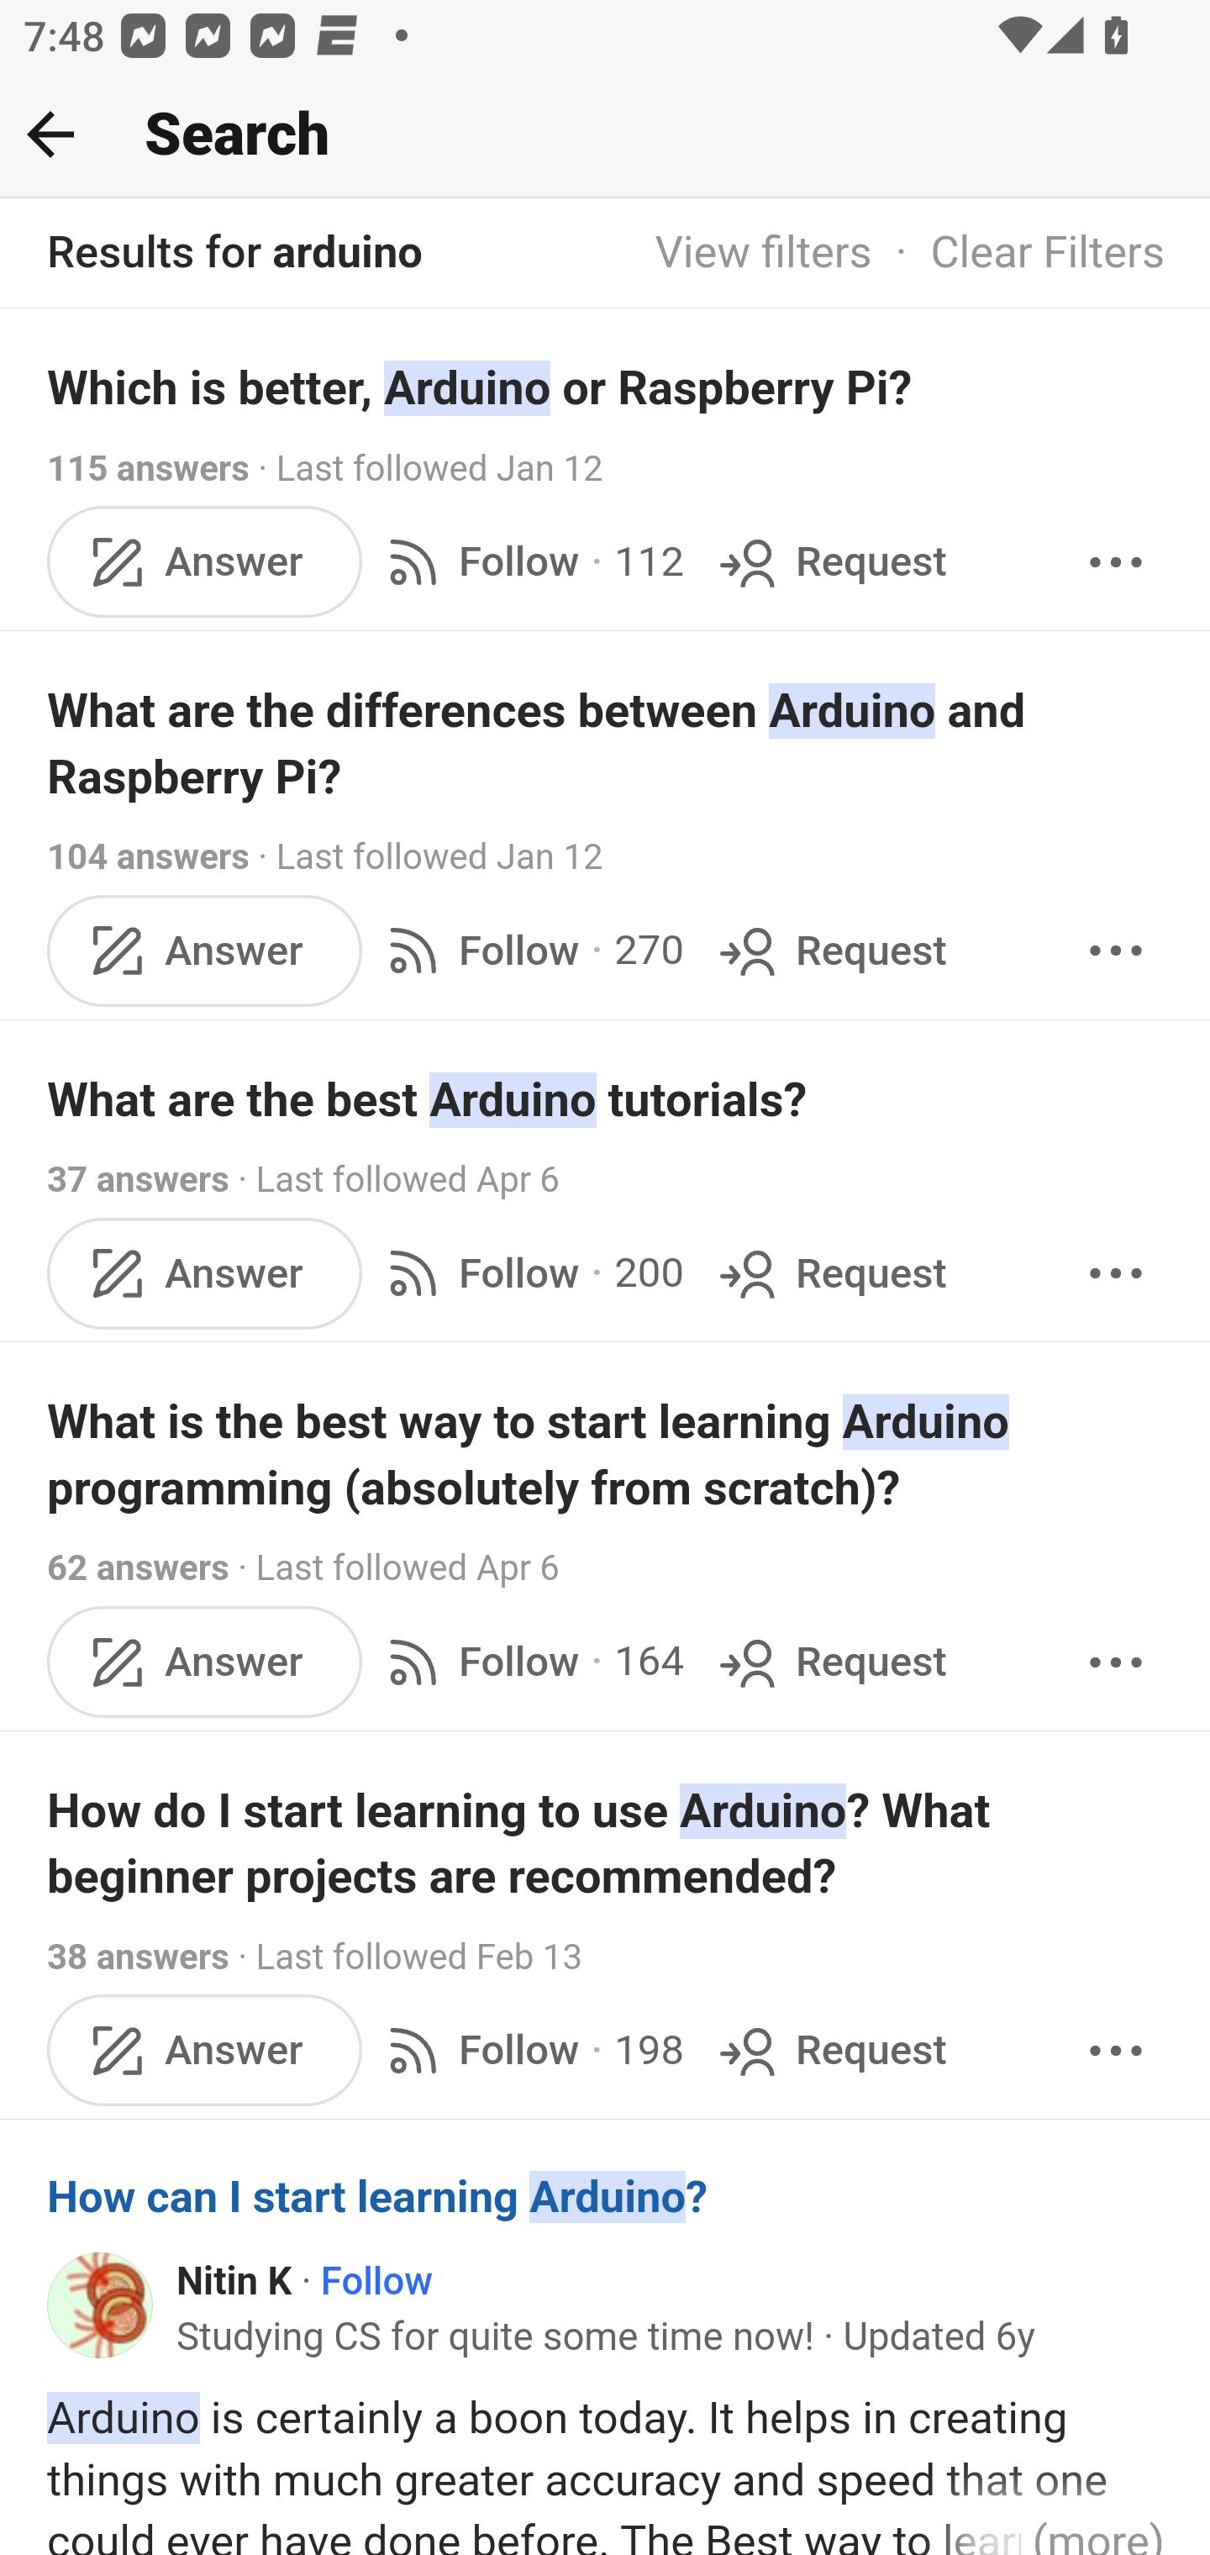 The width and height of the screenshot is (1210, 2555). What do you see at coordinates (235, 2281) in the screenshot?
I see `Nitin K` at bounding box center [235, 2281].